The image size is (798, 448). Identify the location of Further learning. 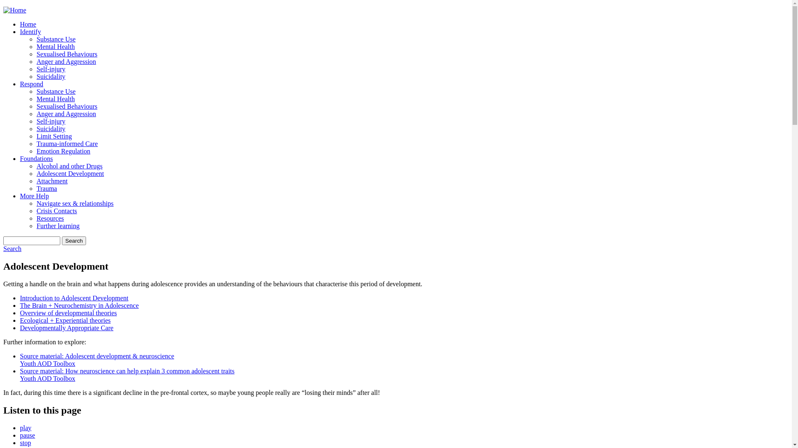
(58, 226).